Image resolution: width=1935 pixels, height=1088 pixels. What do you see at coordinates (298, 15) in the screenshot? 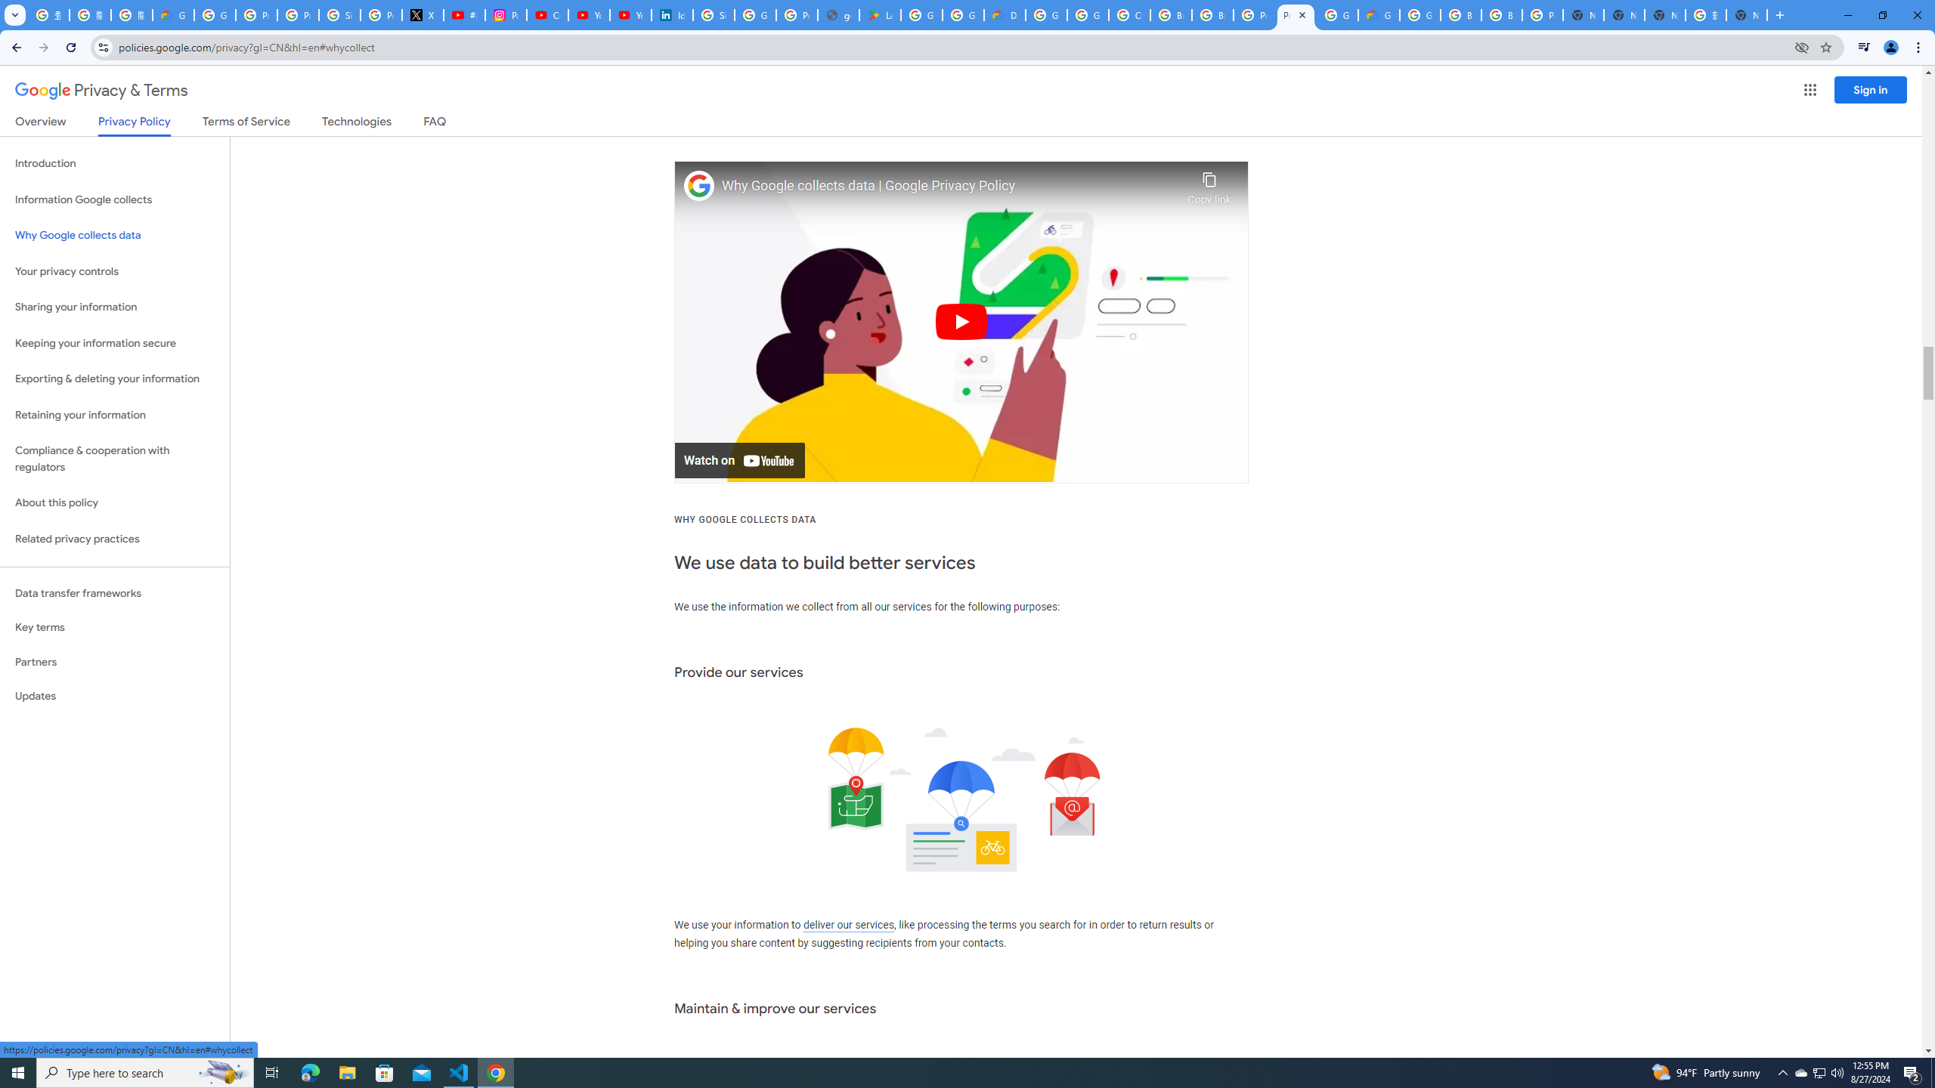
I see `Privacy Help Center - Policies Help` at bounding box center [298, 15].